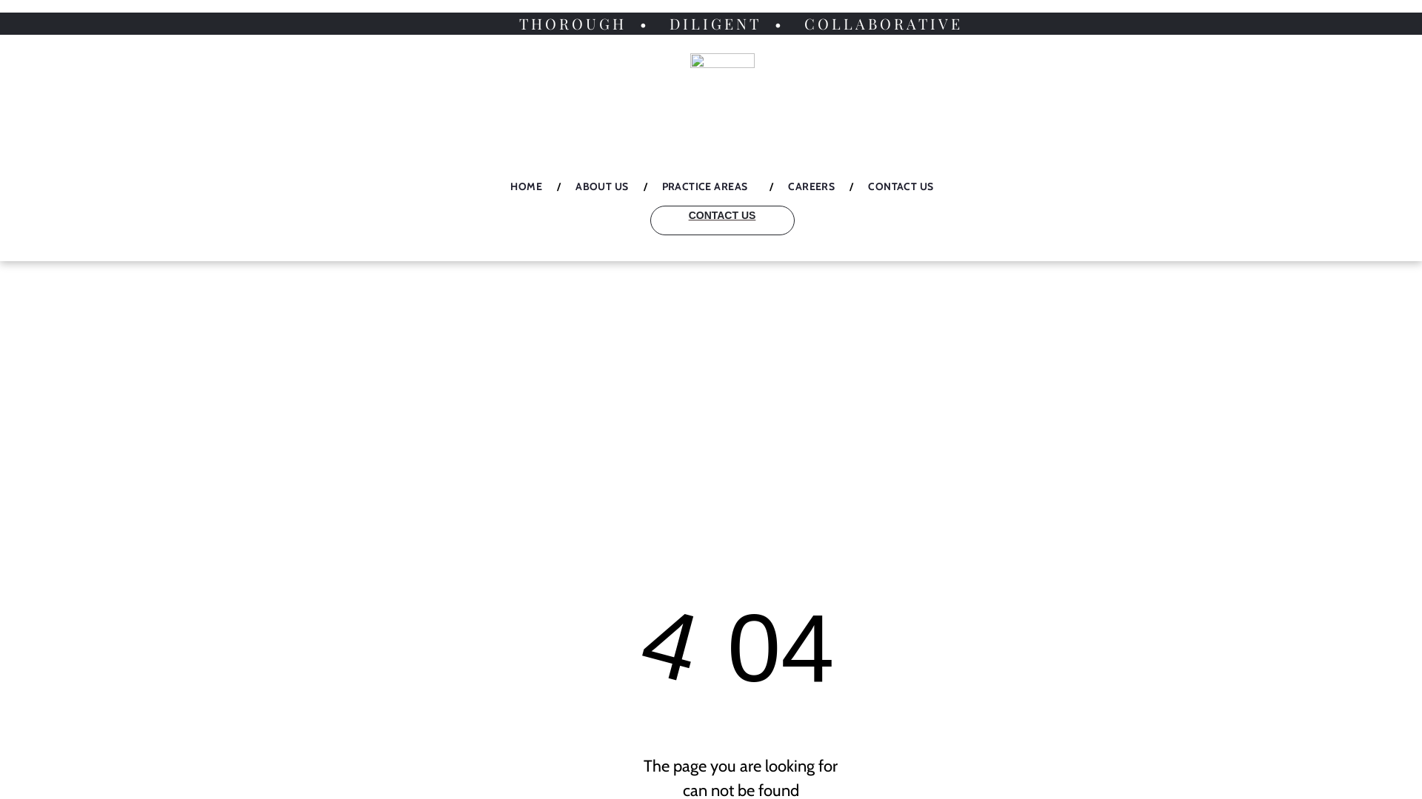 This screenshot has width=1422, height=799. I want to click on CAREERS, so click(812, 186).